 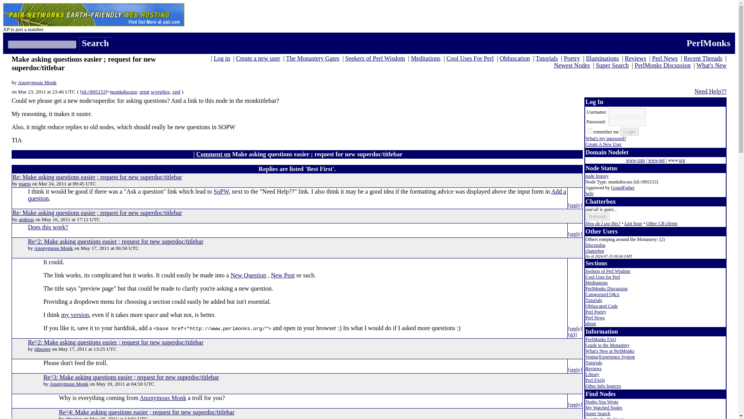 I want to click on Seekers of Perl Wisdom, so click(x=375, y=58).